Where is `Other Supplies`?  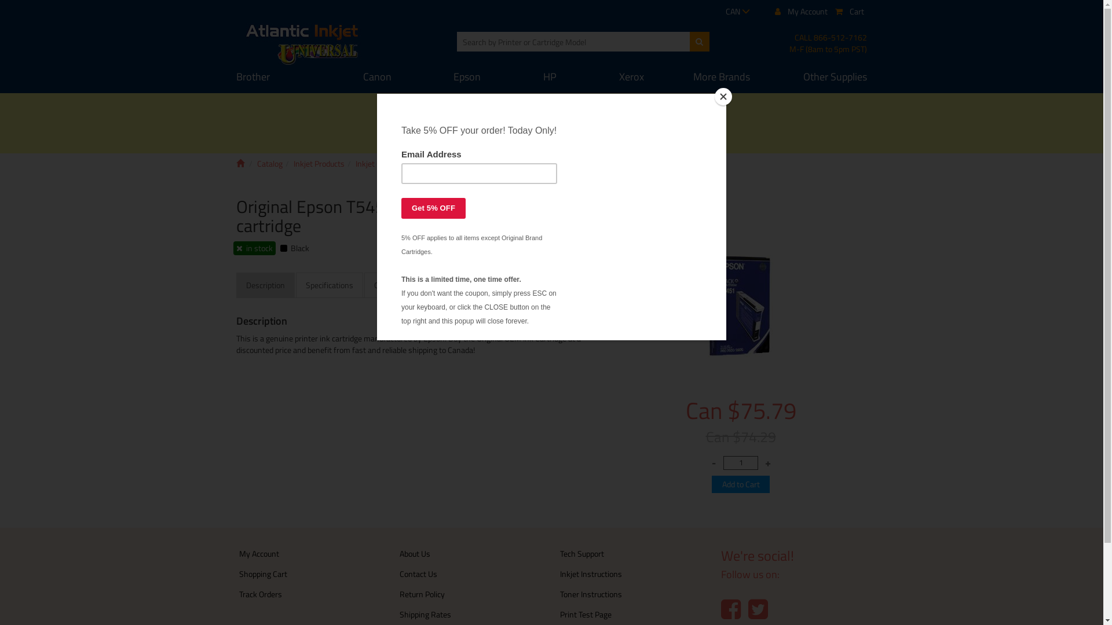
Other Supplies is located at coordinates (818, 77).